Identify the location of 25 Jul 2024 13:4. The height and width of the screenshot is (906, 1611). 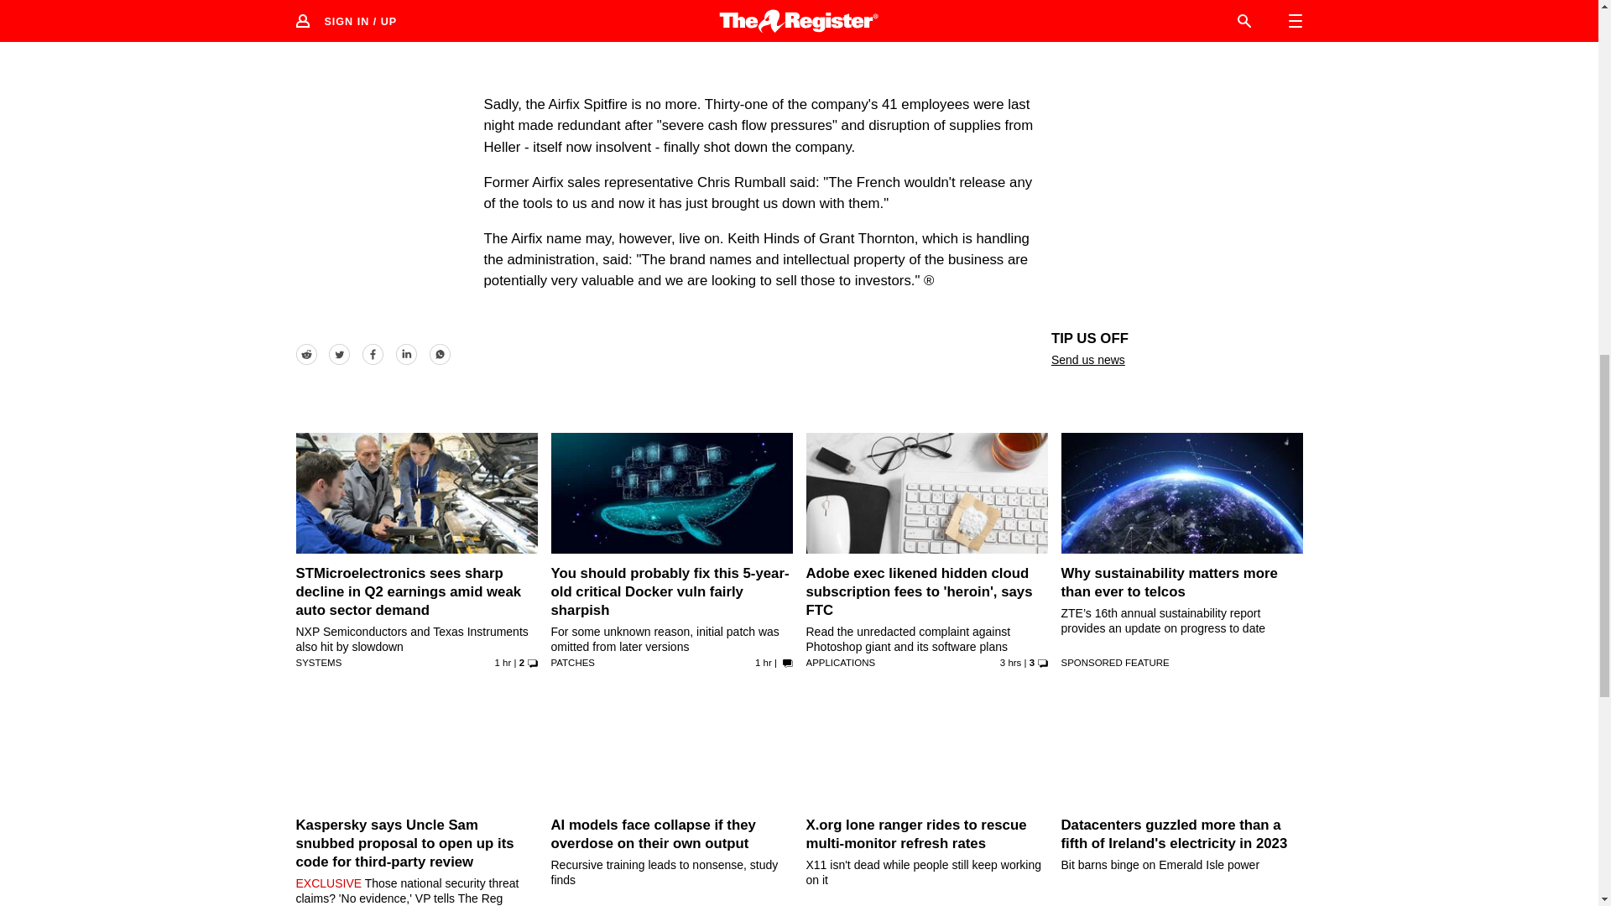
(1010, 663).